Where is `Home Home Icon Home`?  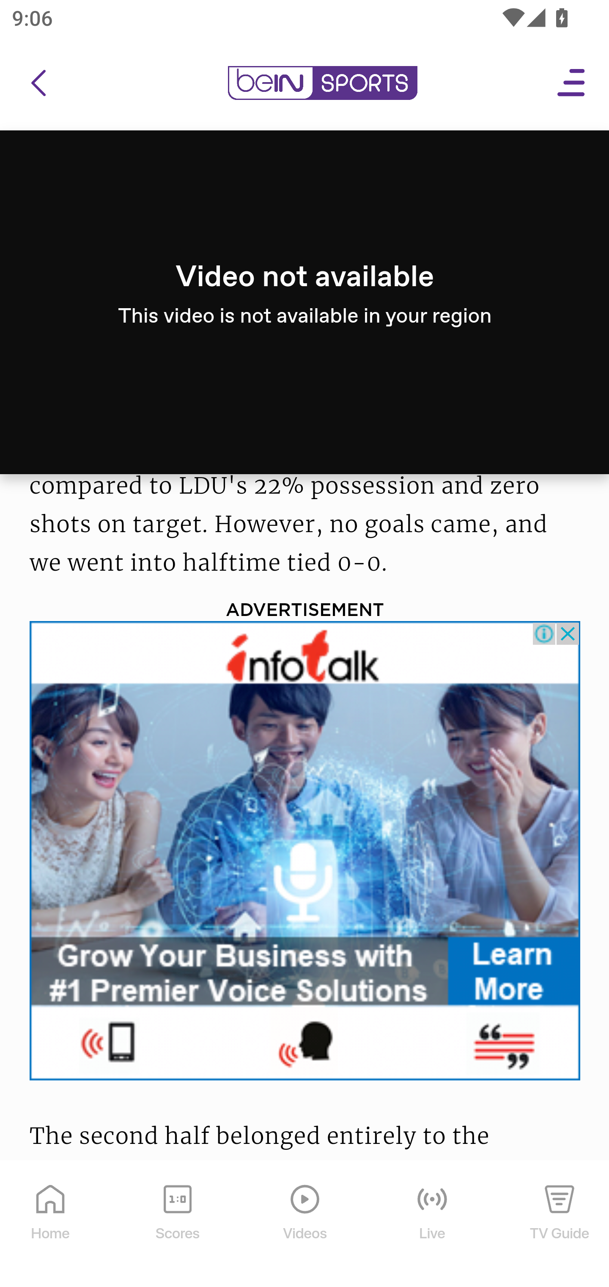 Home Home Icon Home is located at coordinates (51, 1226).